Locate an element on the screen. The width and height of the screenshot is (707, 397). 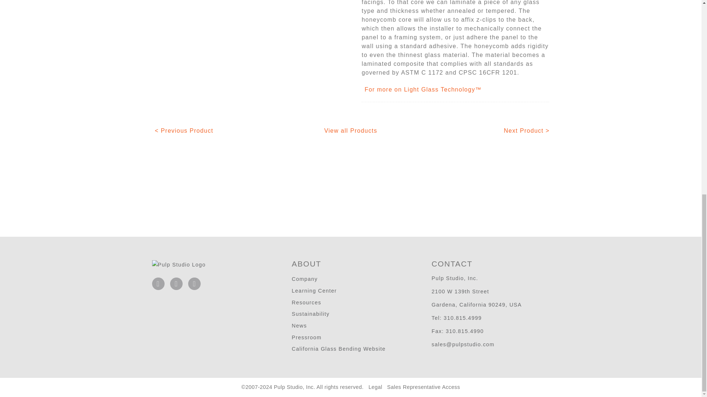
lgt-gallery-dg-02 is located at coordinates (208, 6).